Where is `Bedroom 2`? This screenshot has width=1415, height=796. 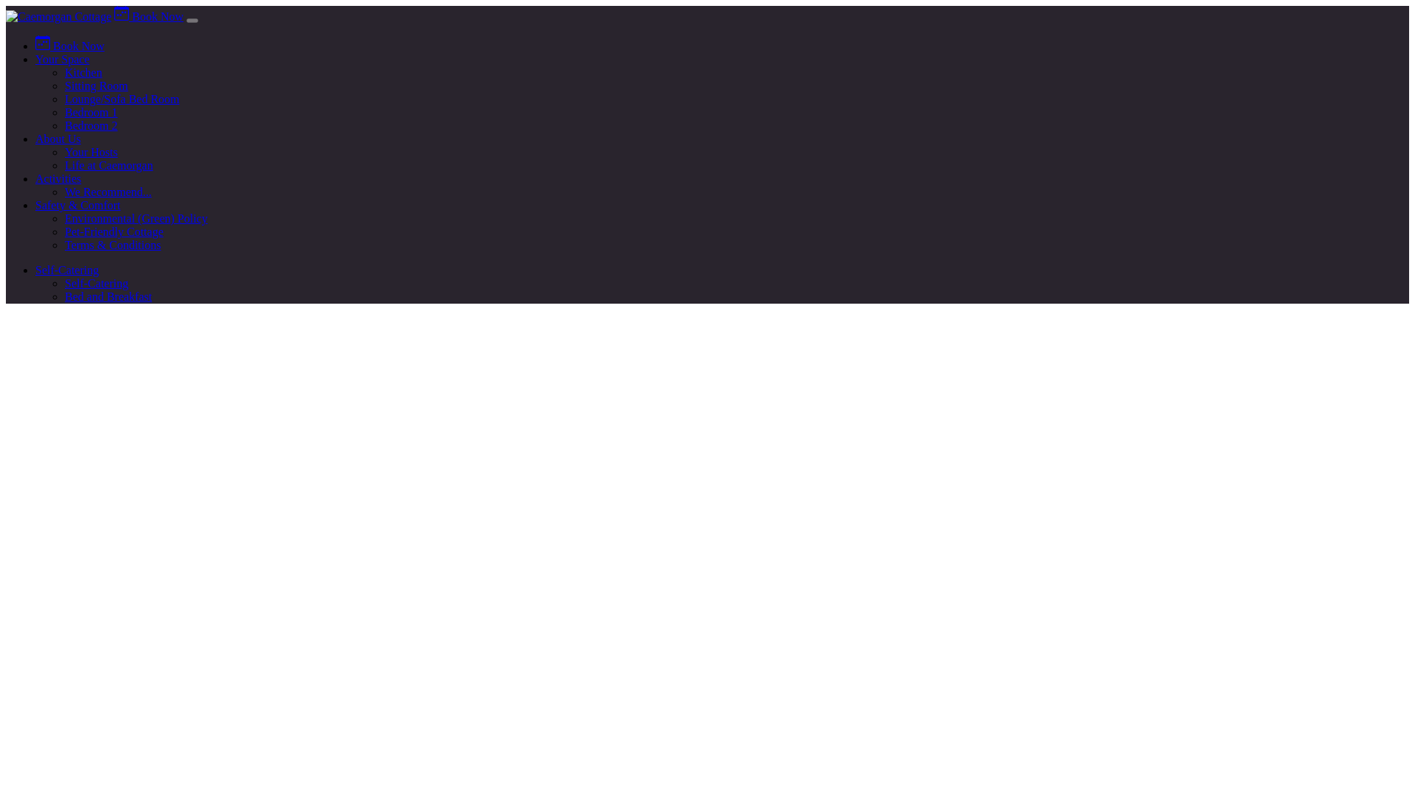 Bedroom 2 is located at coordinates (91, 125).